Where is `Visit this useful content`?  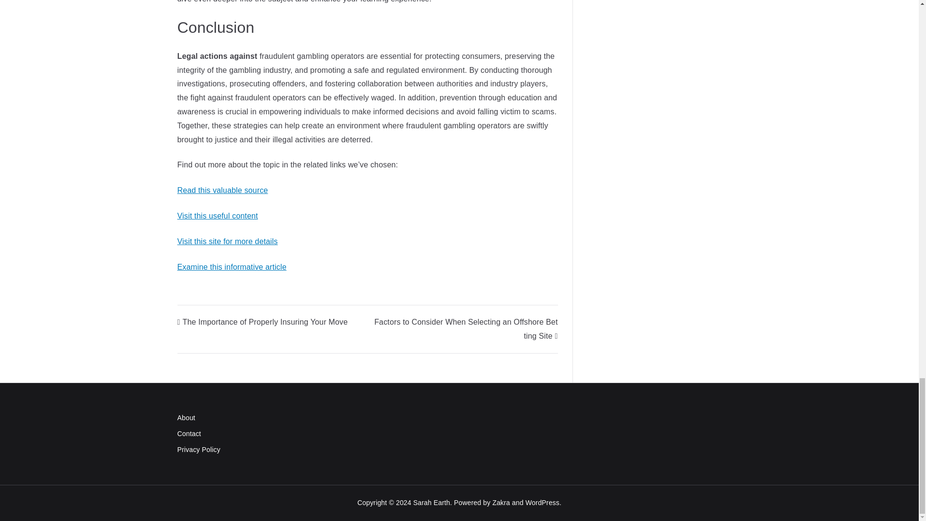 Visit this useful content is located at coordinates (218, 215).